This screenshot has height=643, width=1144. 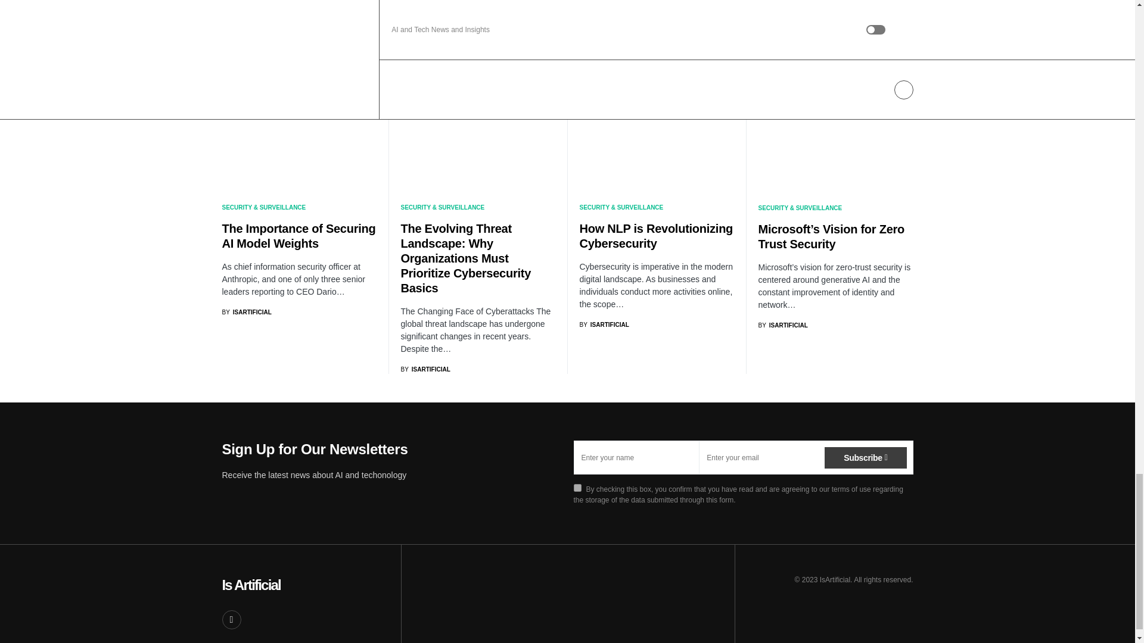 I want to click on on, so click(x=577, y=488).